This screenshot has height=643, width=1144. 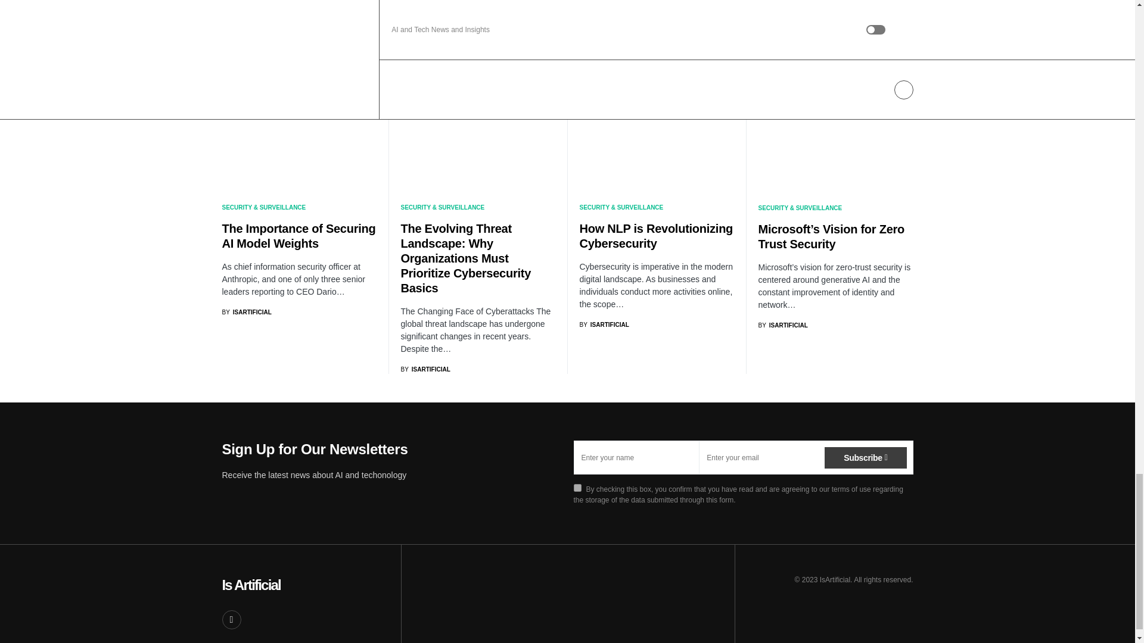 I want to click on on, so click(x=577, y=488).